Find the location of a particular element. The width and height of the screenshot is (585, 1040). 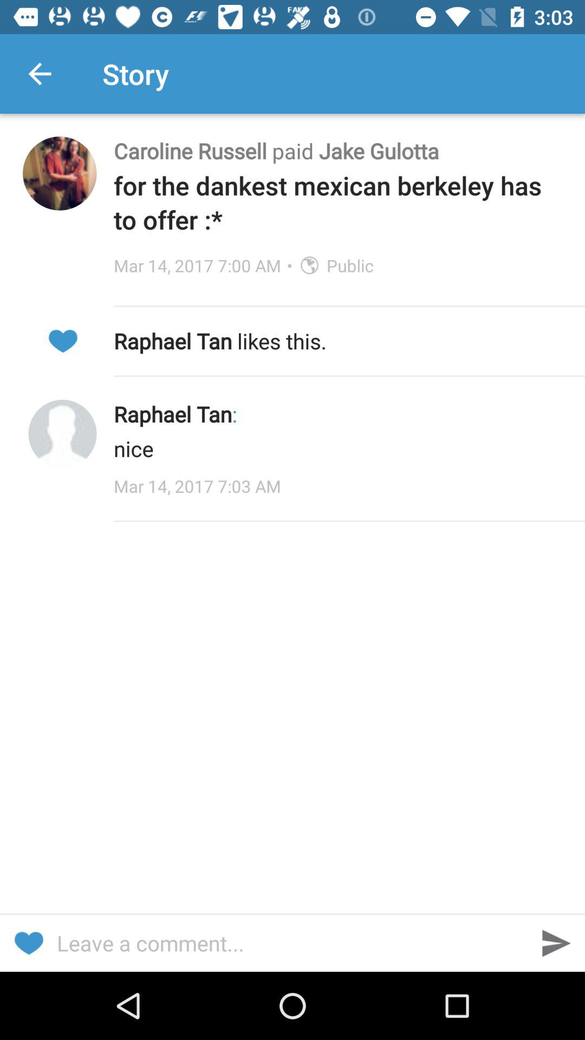

turn on icon next to raphael tan likes item is located at coordinates (62, 341).